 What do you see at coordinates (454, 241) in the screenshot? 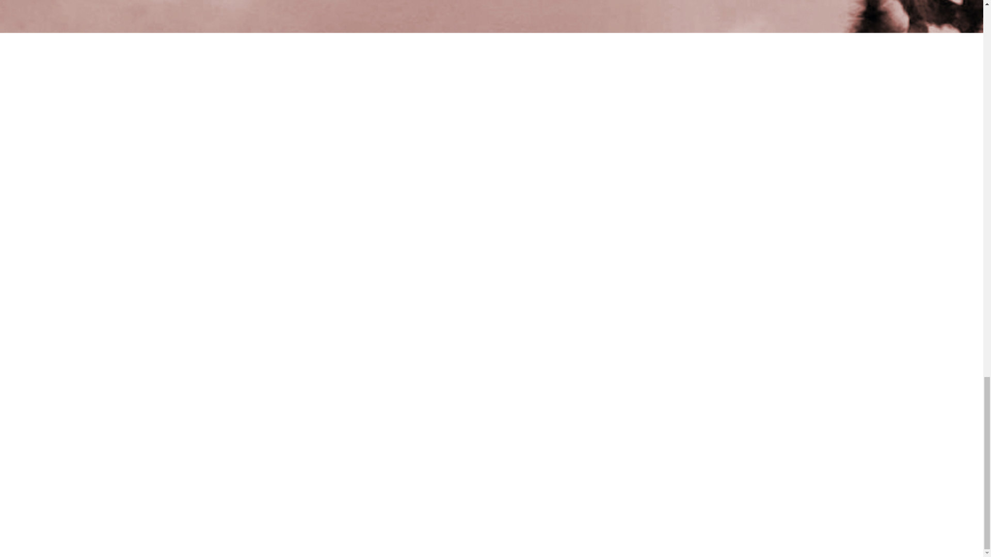
I see `Mixtapes` at bounding box center [454, 241].